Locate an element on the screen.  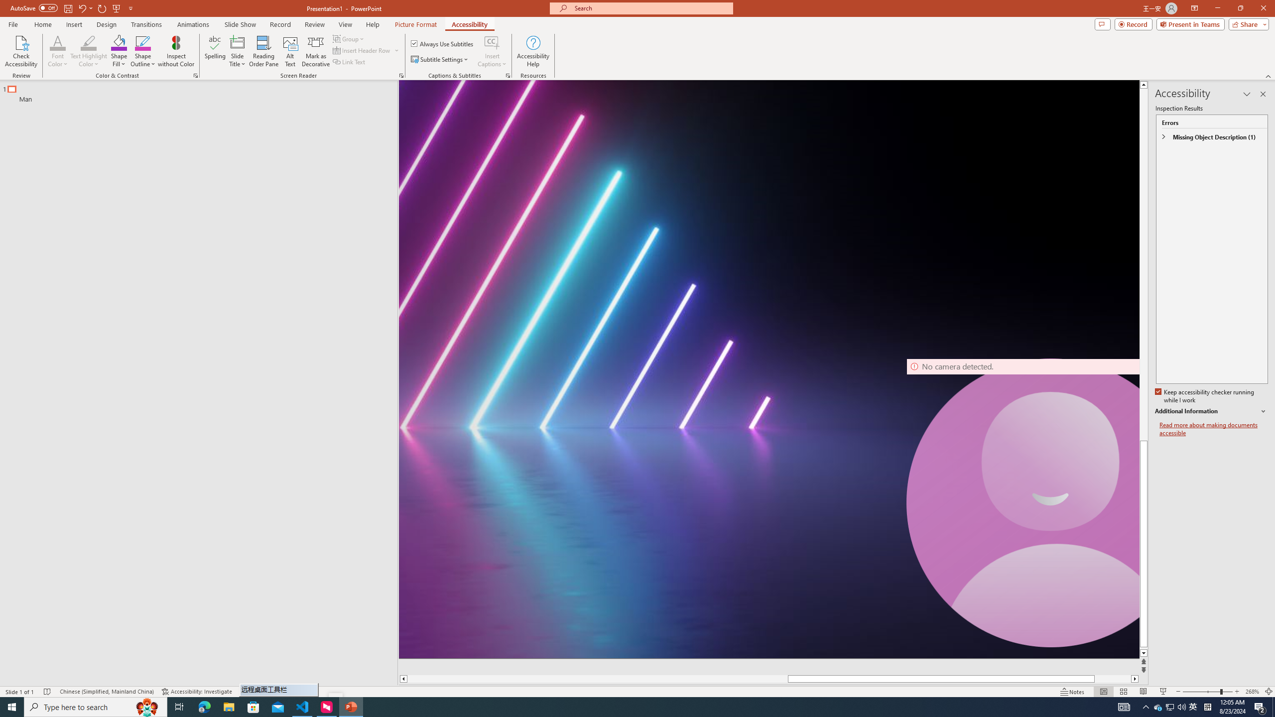
Color & Contrast is located at coordinates (195, 76).